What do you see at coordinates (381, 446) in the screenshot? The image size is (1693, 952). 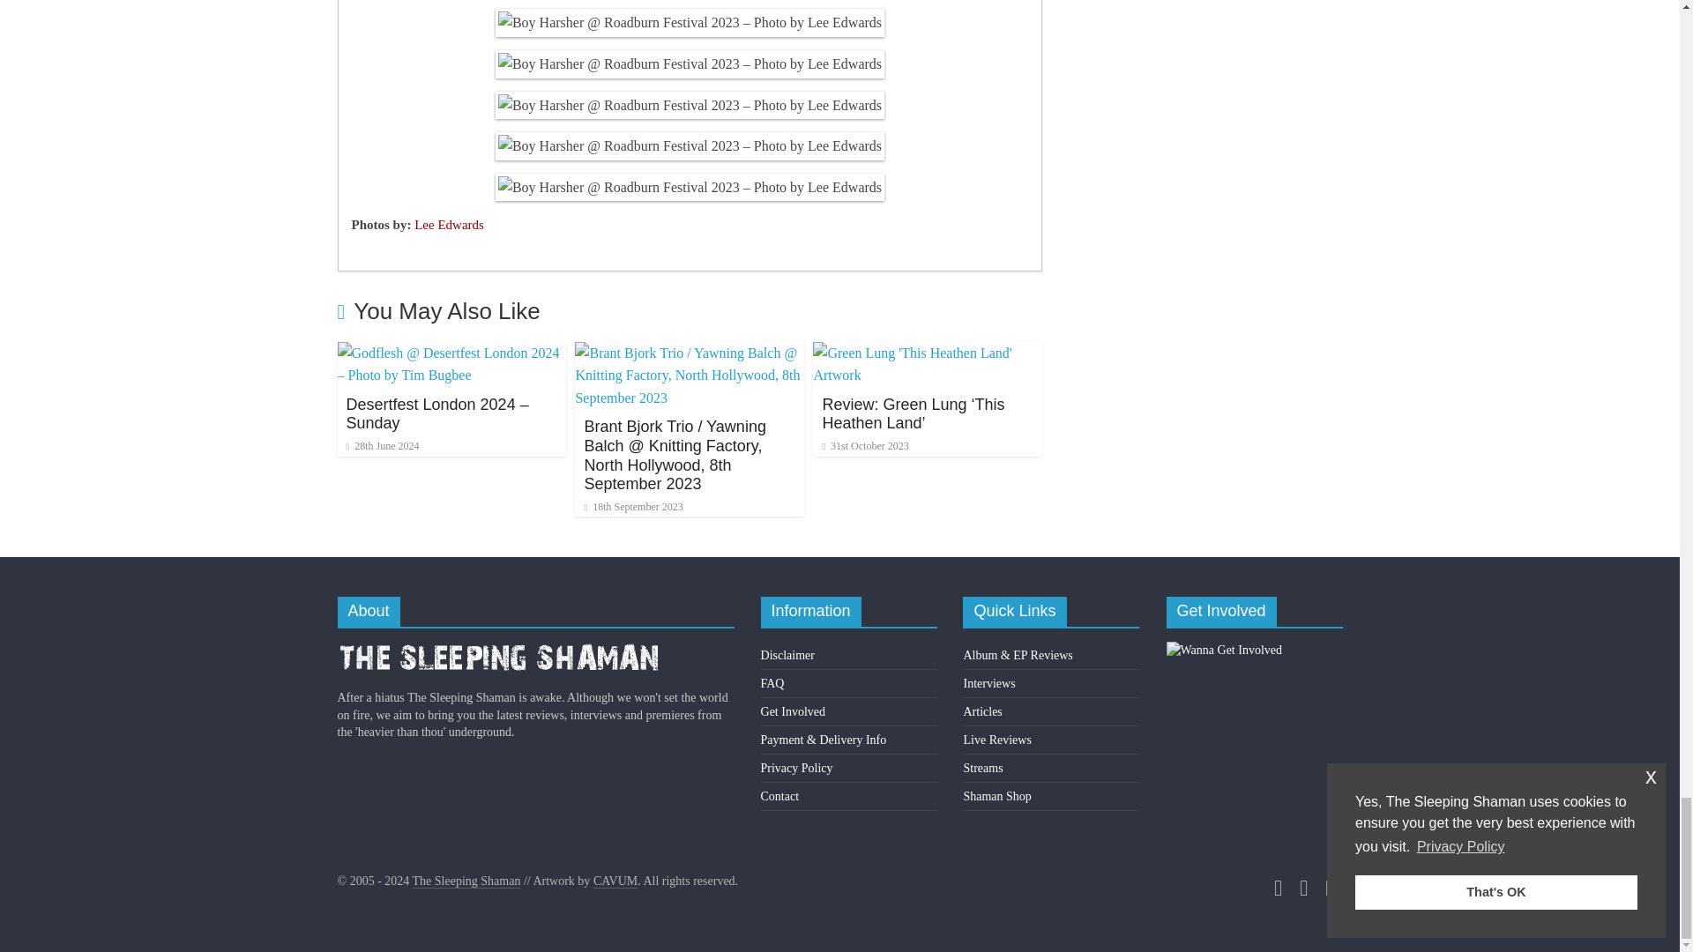 I see `12:00 pm` at bounding box center [381, 446].